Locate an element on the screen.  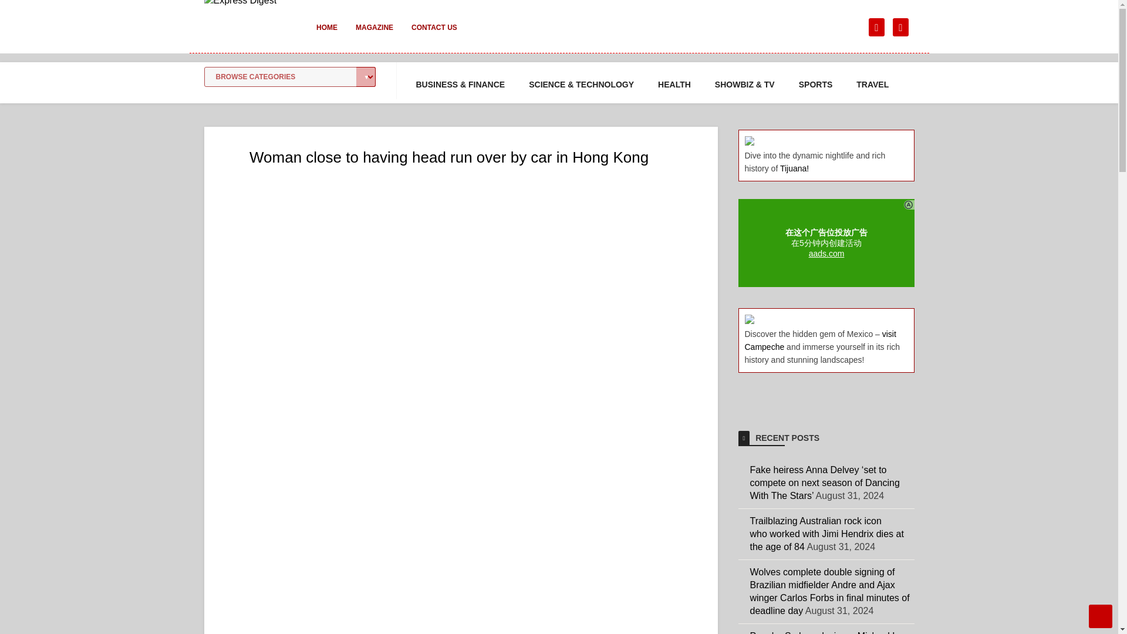
HEALTH is located at coordinates (674, 85).